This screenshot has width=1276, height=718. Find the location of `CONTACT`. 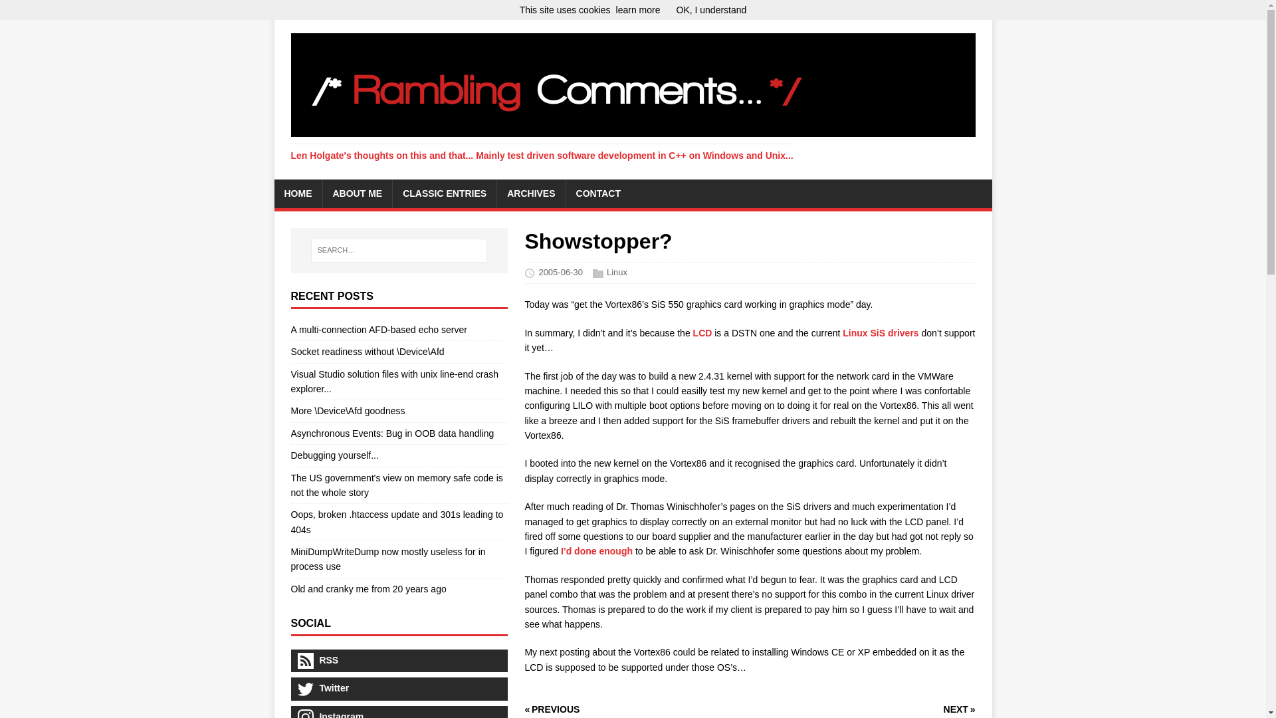

CONTACT is located at coordinates (598, 193).